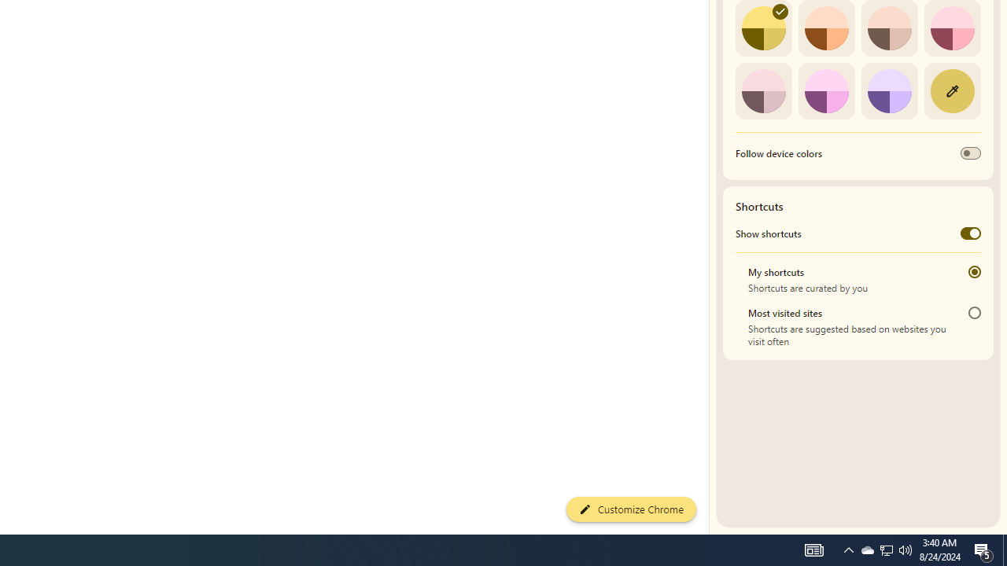  Describe the element at coordinates (763, 90) in the screenshot. I see `Pink` at that location.